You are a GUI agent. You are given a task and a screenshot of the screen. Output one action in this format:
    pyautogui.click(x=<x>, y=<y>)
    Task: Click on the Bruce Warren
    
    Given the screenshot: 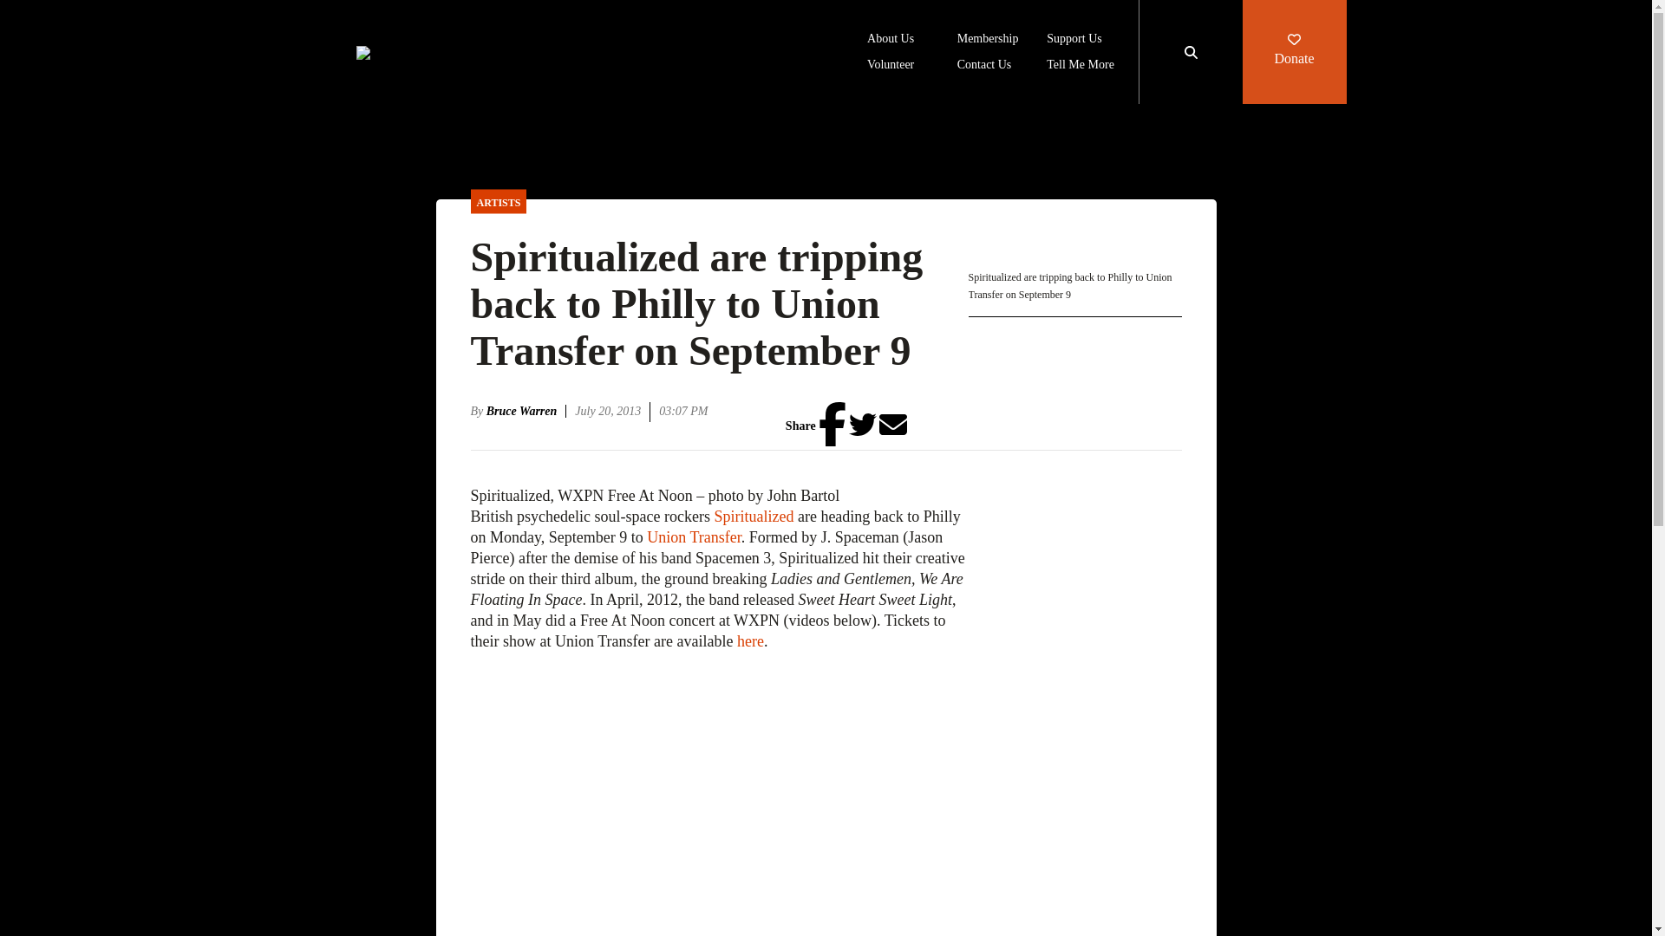 What is the action you would take?
    pyautogui.click(x=526, y=411)
    